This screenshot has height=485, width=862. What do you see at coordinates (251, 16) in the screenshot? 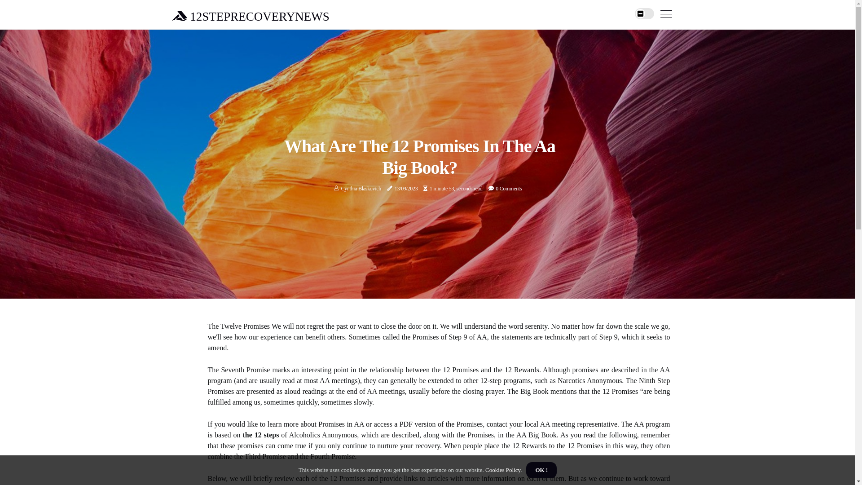
I see `12STEPRECOVERYNEWS` at bounding box center [251, 16].